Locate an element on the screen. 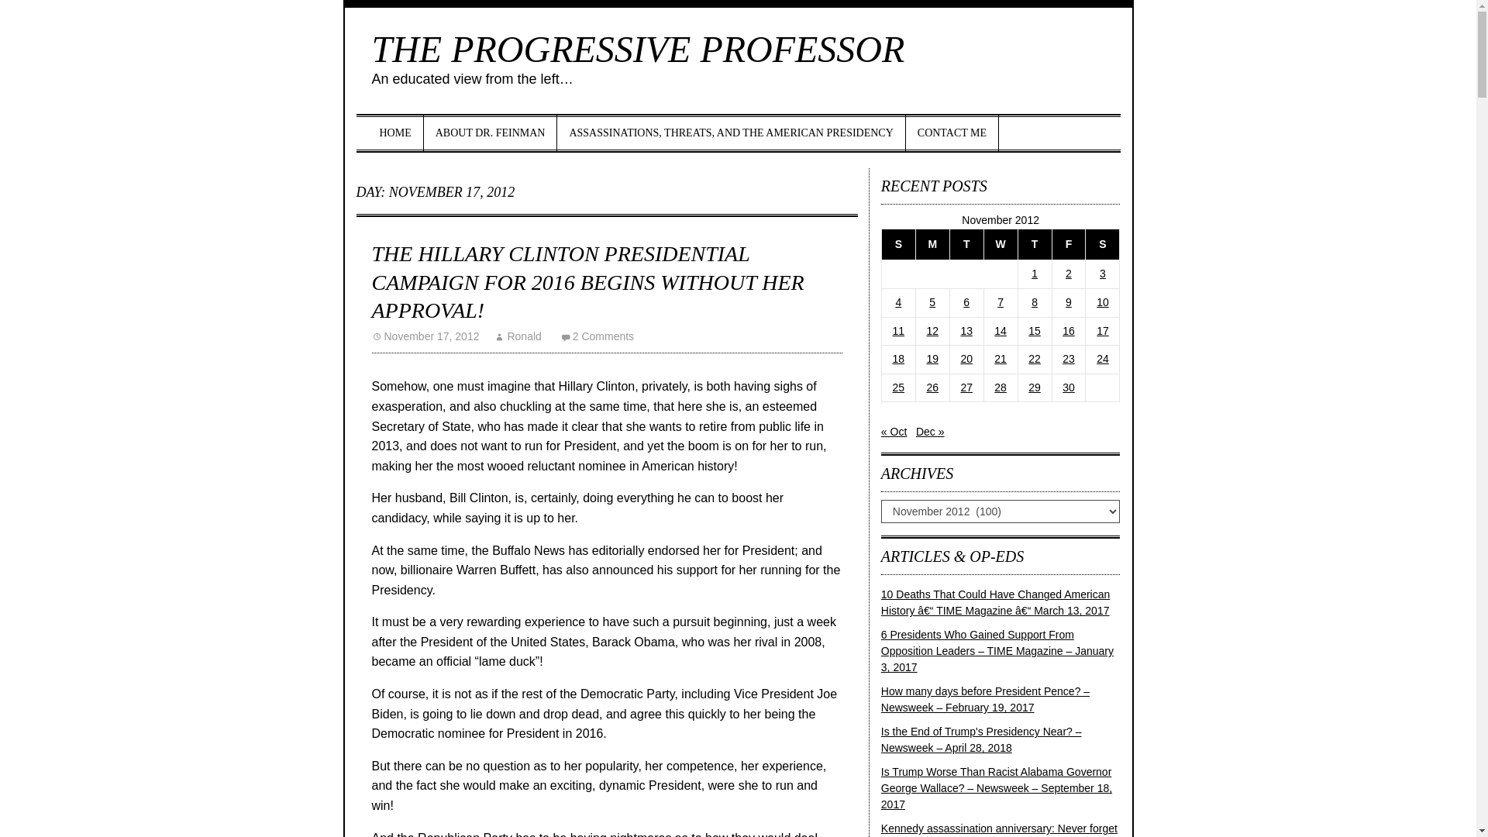  Ronald is located at coordinates (518, 336).